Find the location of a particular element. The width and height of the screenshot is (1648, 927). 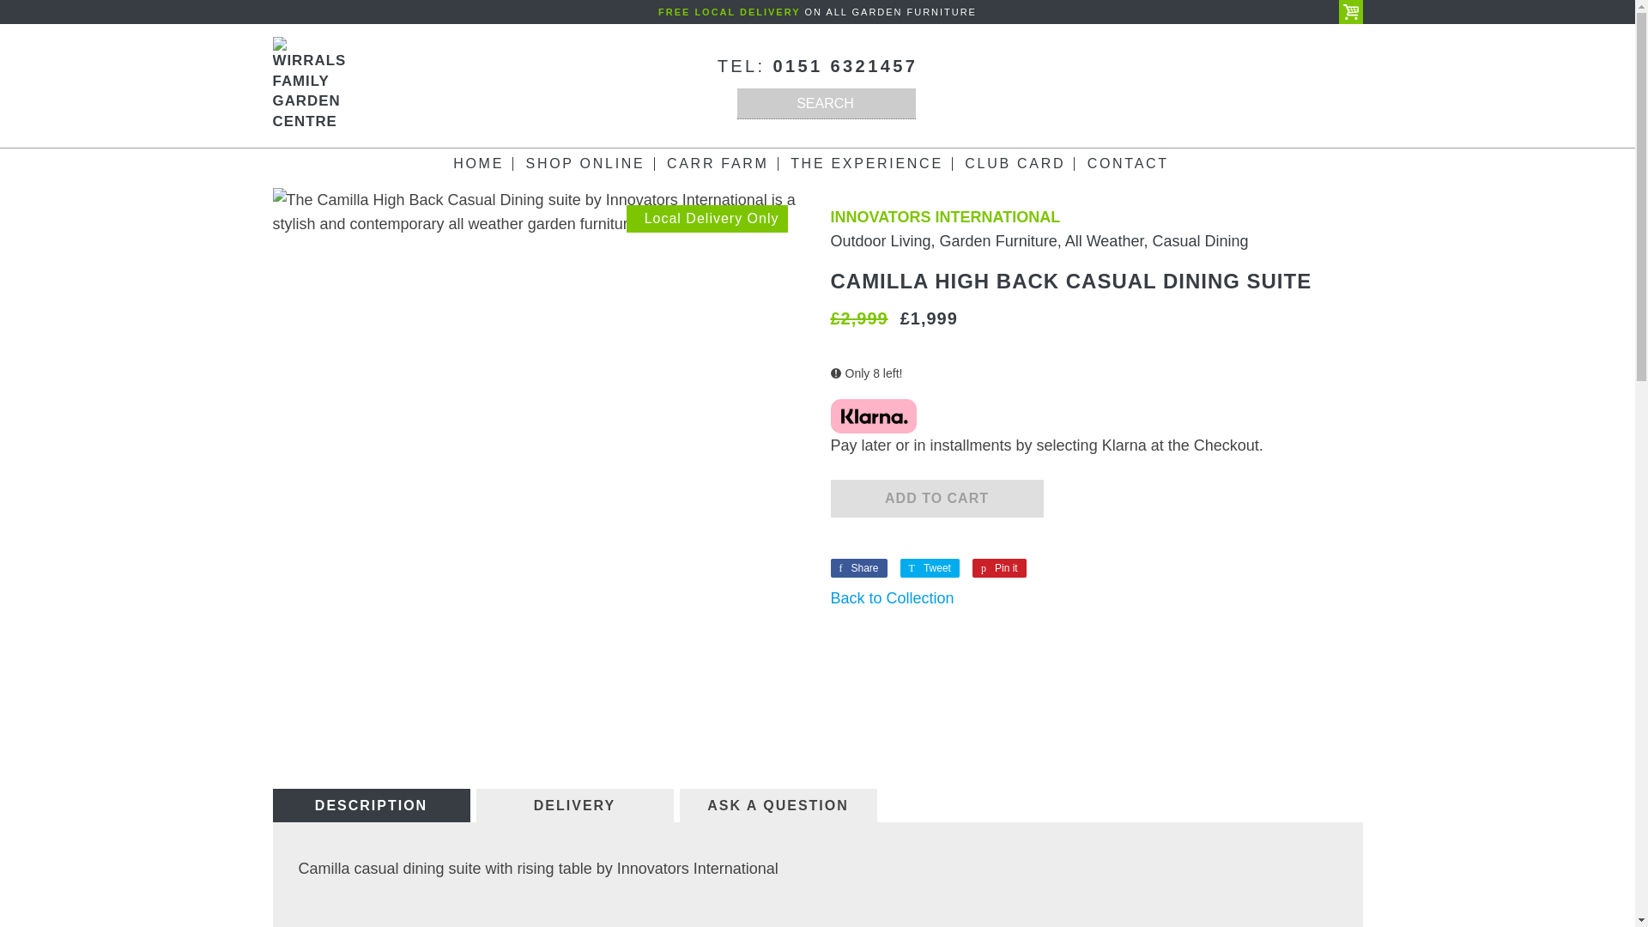

SHOP ONLINE is located at coordinates (585, 163).